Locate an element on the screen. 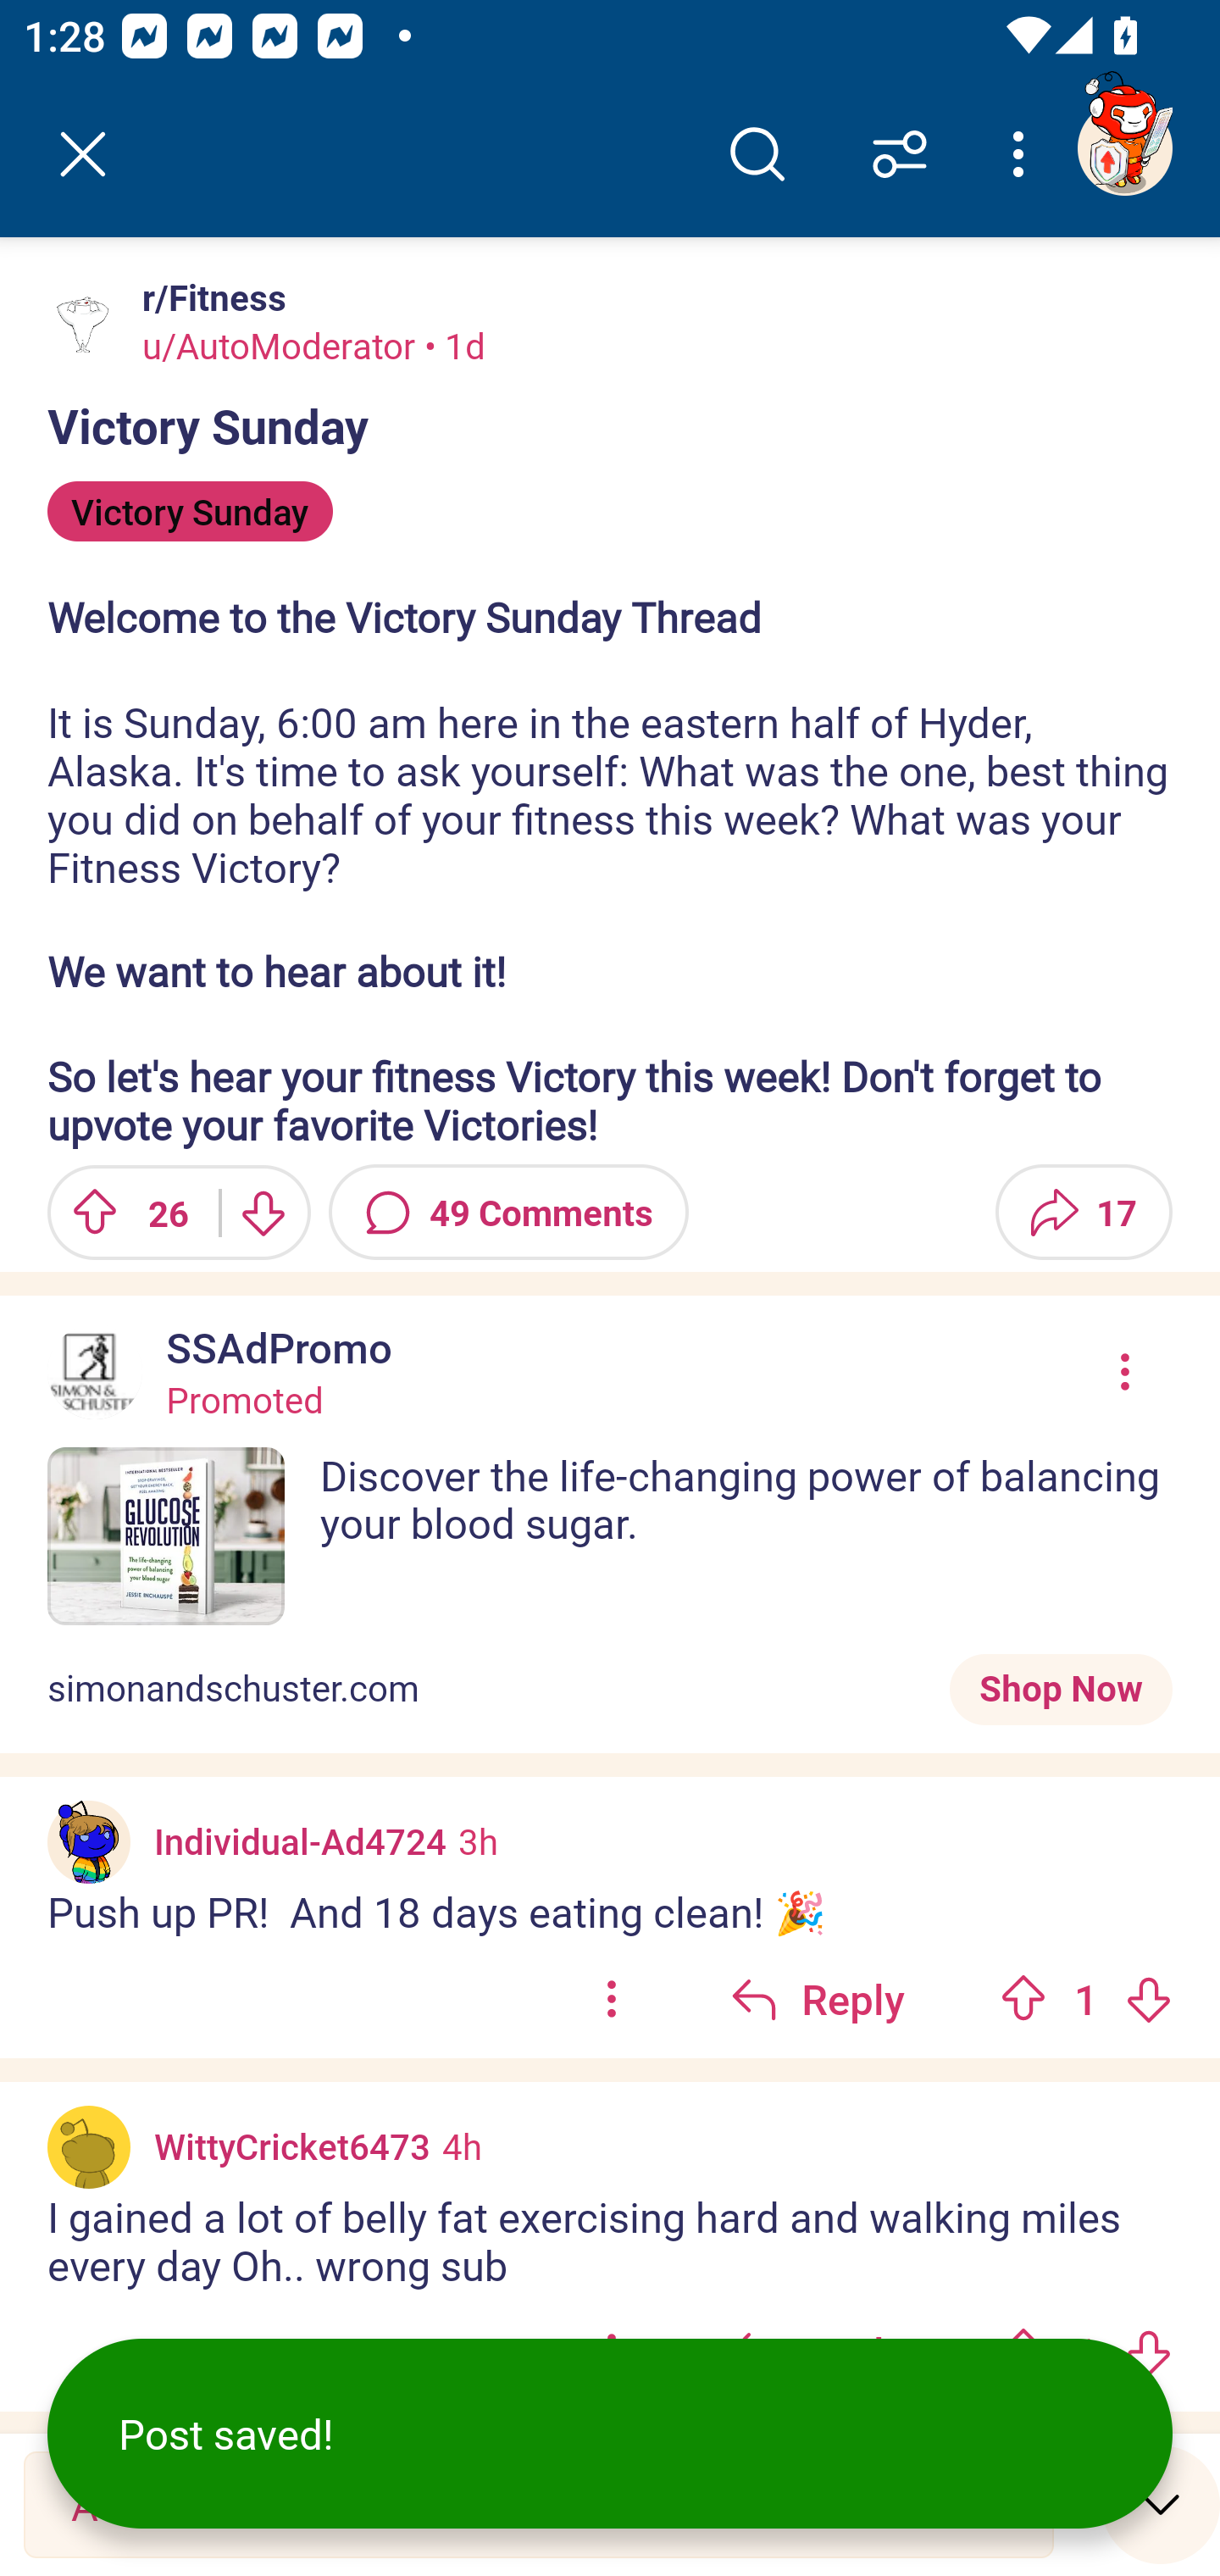  Search comments is located at coordinates (757, 154).